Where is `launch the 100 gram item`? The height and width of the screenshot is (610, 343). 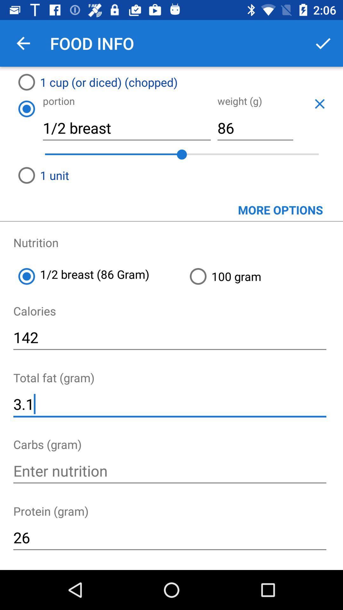
launch the 100 gram item is located at coordinates (264, 276).